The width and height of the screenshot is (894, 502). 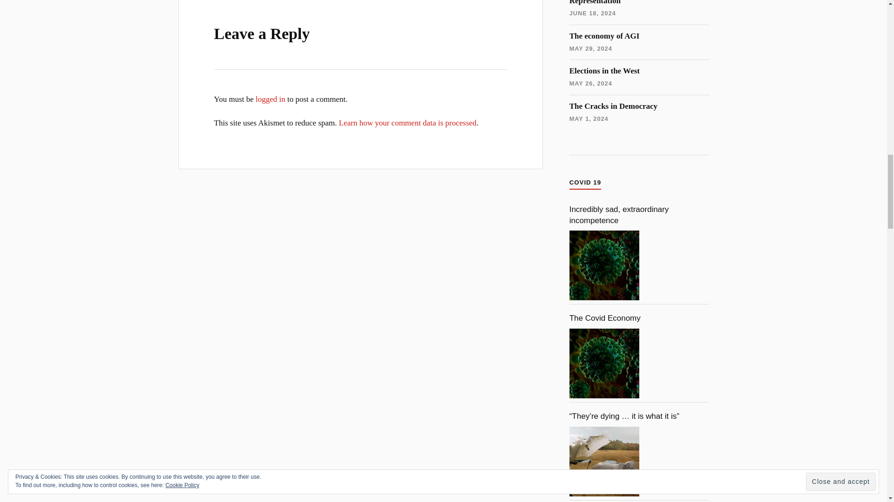 What do you see at coordinates (407, 123) in the screenshot?
I see `Learn how your comment data is processed` at bounding box center [407, 123].